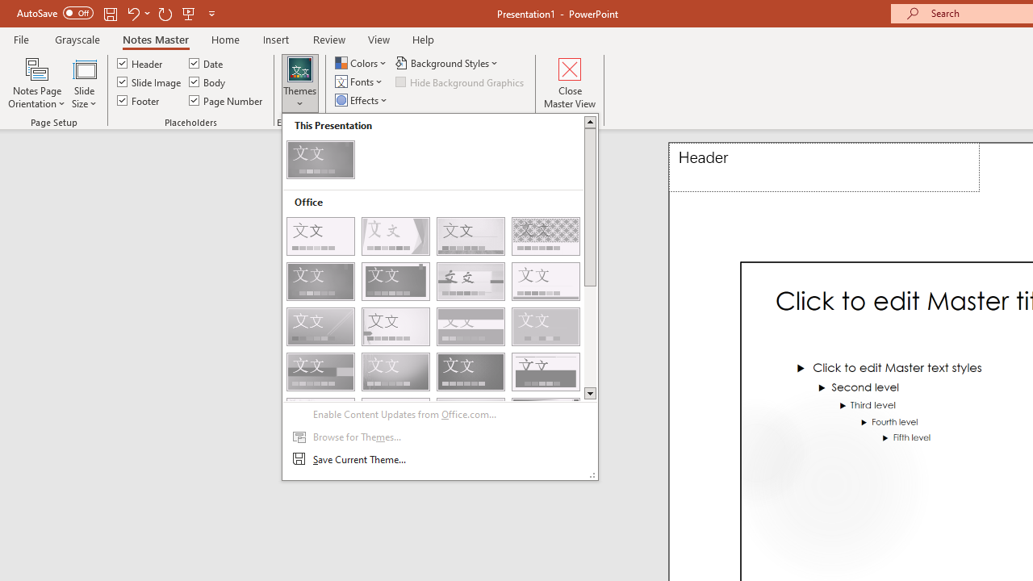 This screenshot has height=581, width=1033. Describe the element at coordinates (824, 168) in the screenshot. I see `Header` at that location.